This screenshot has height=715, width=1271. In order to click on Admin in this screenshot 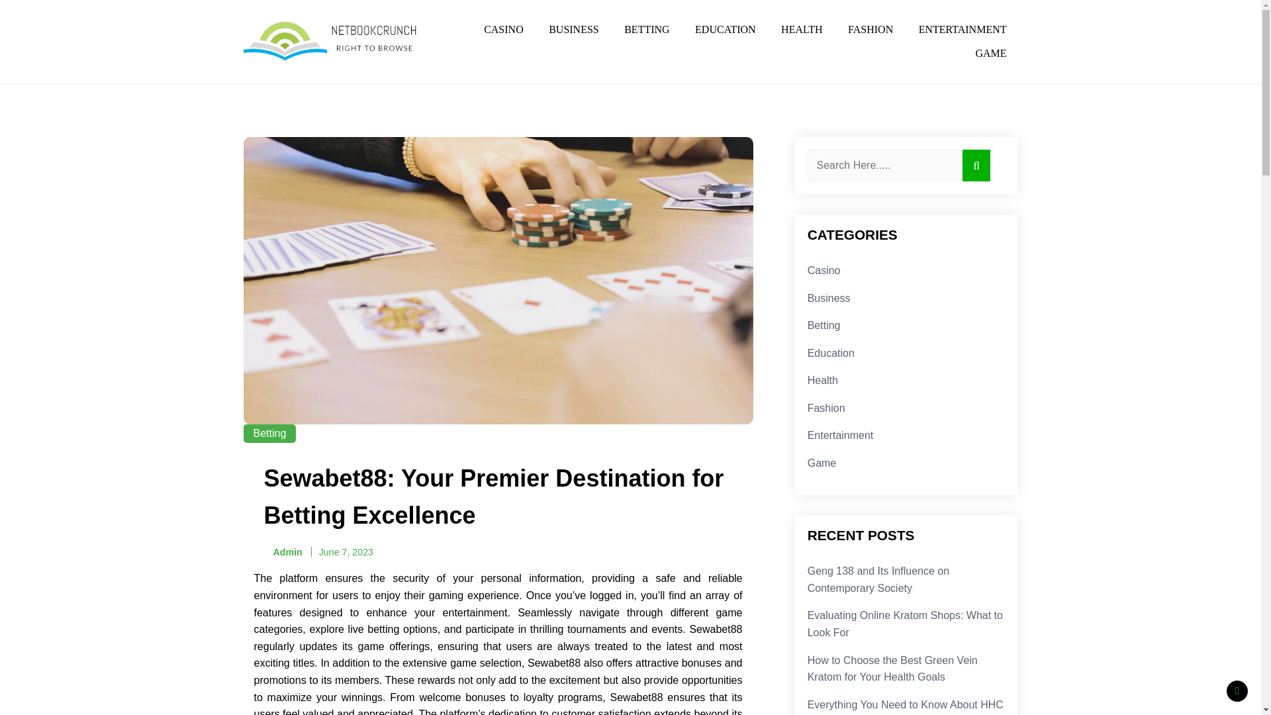, I will do `click(282, 552)`.